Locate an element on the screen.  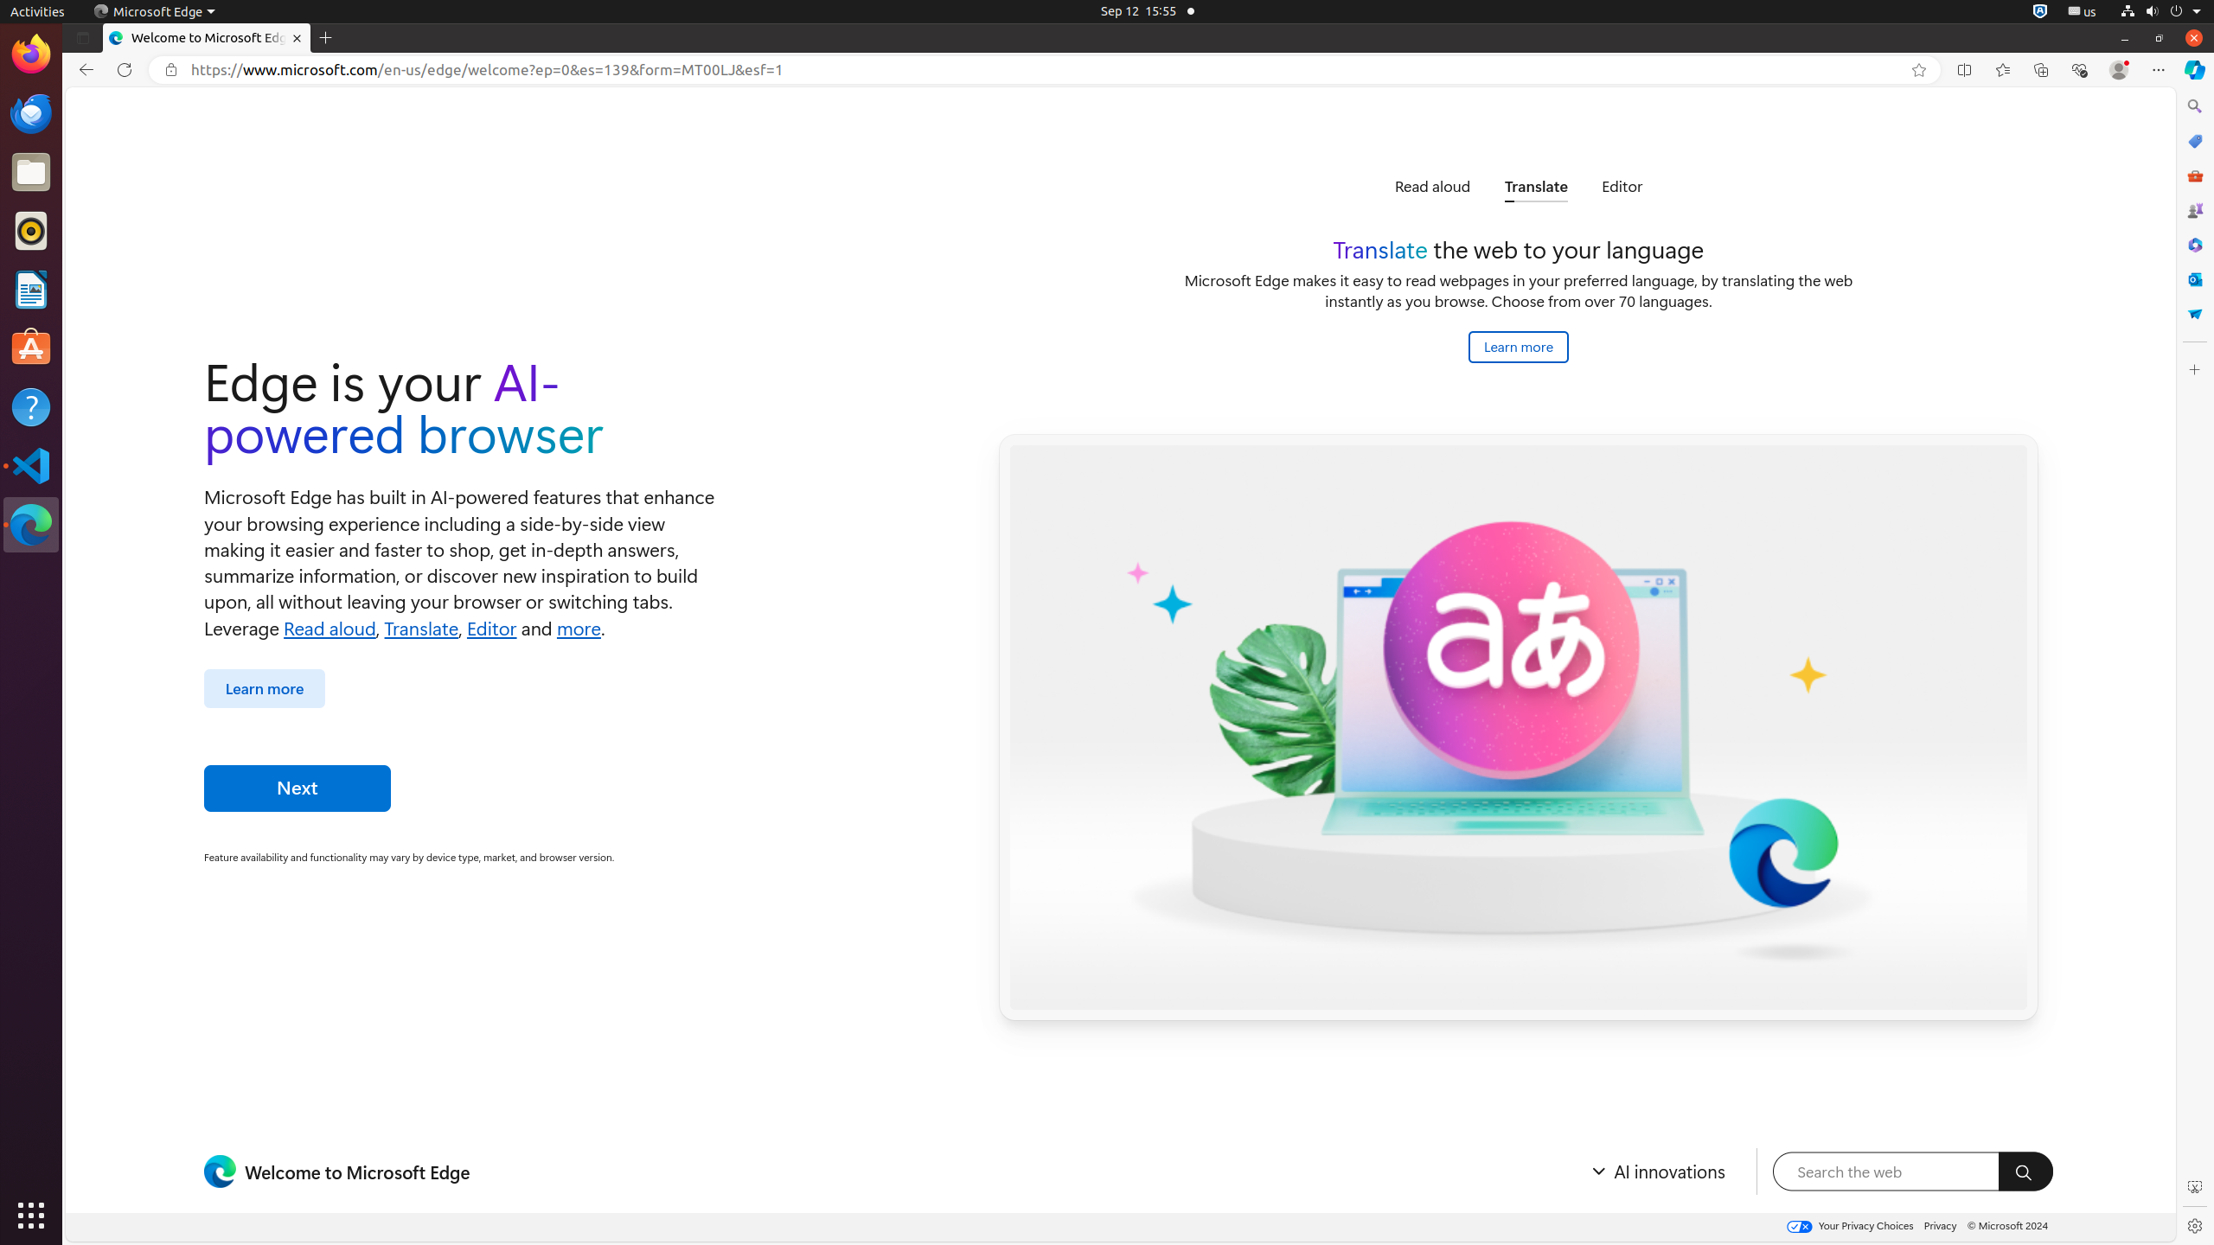
Profile 1 Profile, Please sign in is located at coordinates (2119, 70).